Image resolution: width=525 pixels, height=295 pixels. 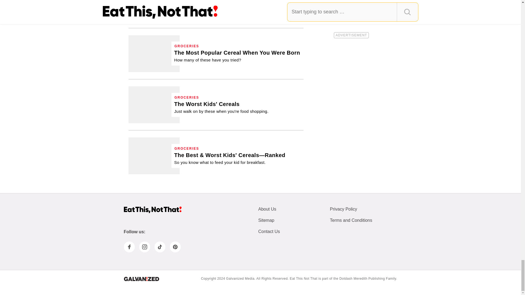 What do you see at coordinates (237, 56) in the screenshot?
I see `The Most Popular Cereal the Year You Were Born` at bounding box center [237, 56].